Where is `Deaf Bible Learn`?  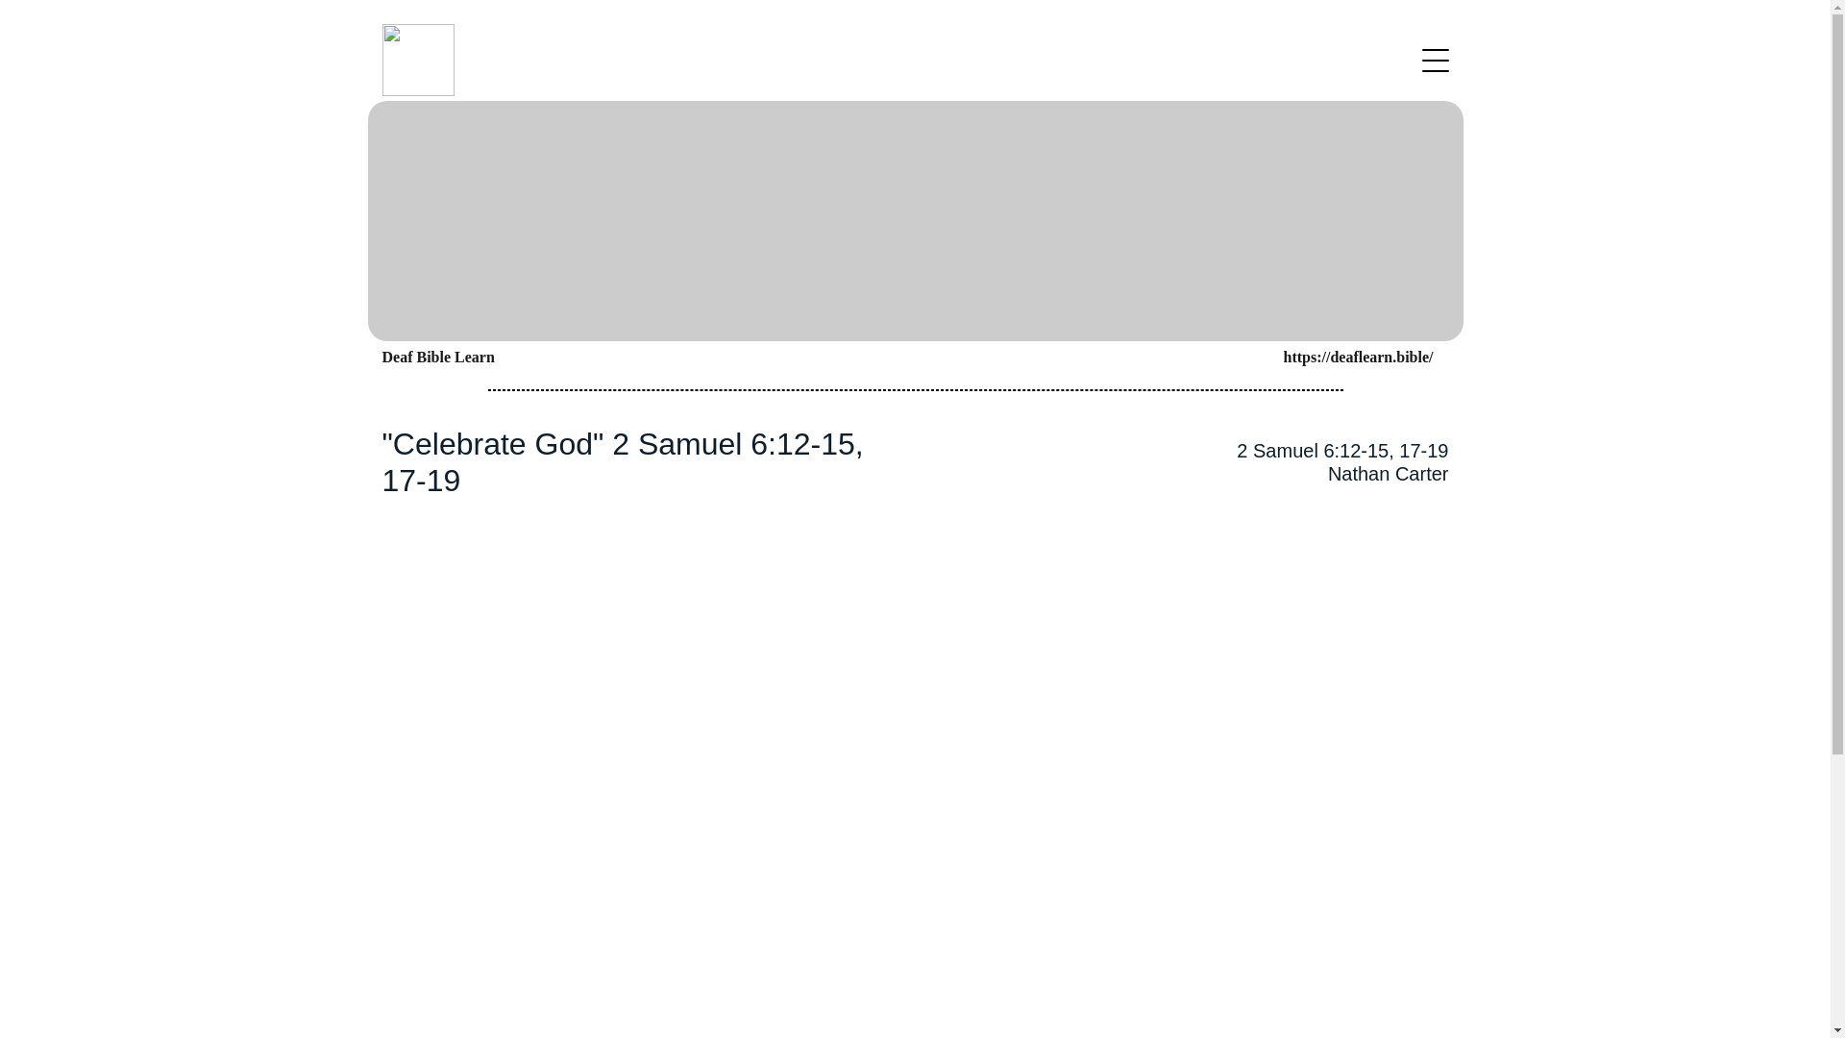
Deaf Bible Learn is located at coordinates (438, 358).